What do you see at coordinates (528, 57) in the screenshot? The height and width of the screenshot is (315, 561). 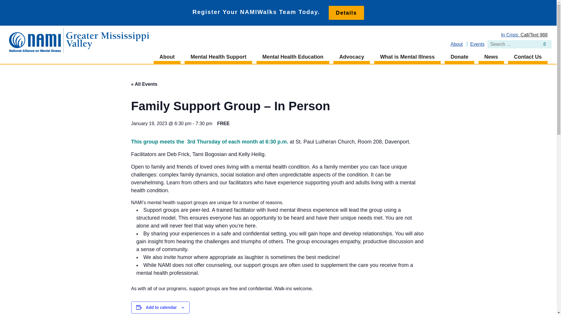 I see `Contact Us` at bounding box center [528, 57].